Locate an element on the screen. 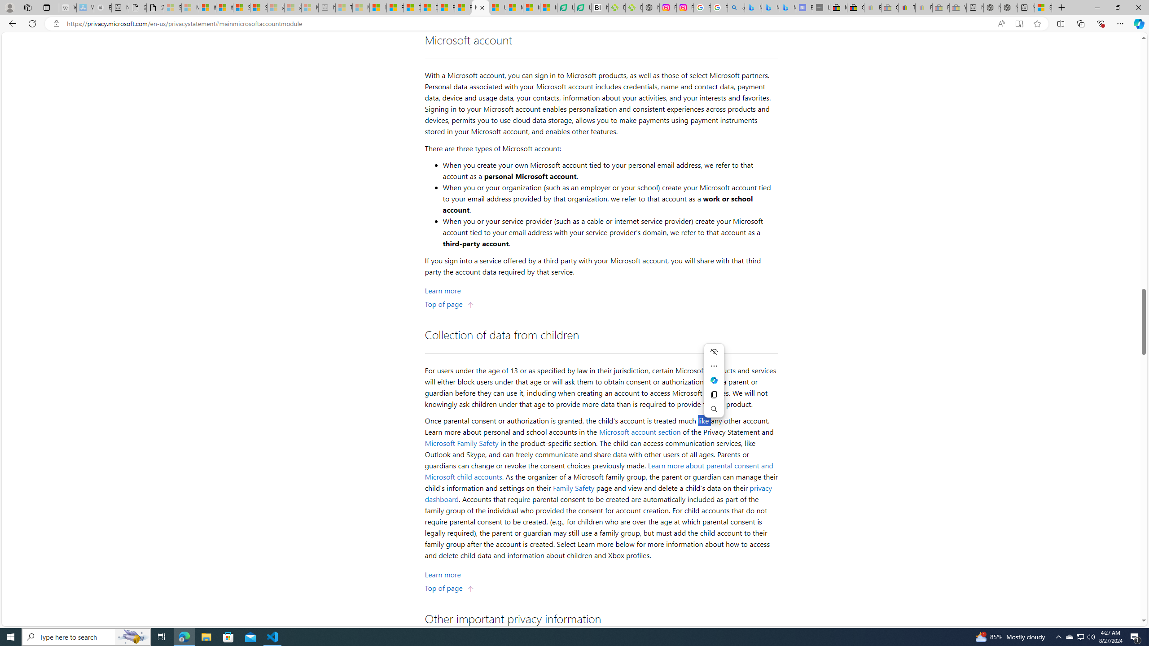 The width and height of the screenshot is (1149, 646). Mini menu on text selection is located at coordinates (714, 385).